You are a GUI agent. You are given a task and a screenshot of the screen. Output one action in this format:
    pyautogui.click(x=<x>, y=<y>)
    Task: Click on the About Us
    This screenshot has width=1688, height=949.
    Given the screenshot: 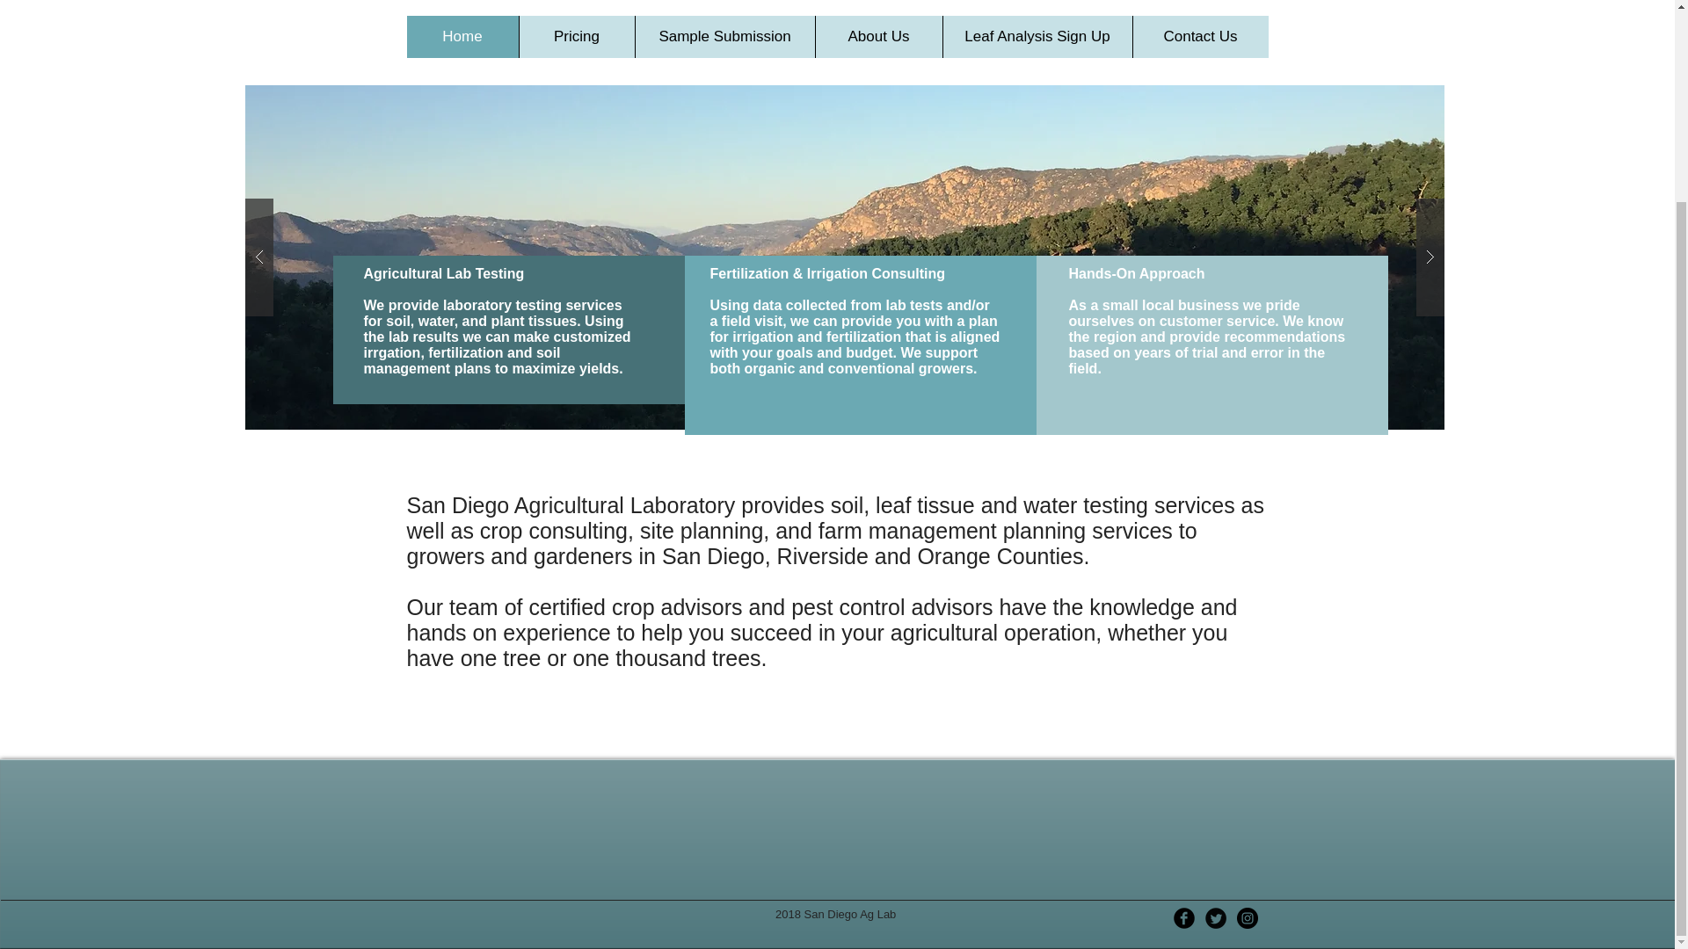 What is the action you would take?
    pyautogui.click(x=877, y=37)
    